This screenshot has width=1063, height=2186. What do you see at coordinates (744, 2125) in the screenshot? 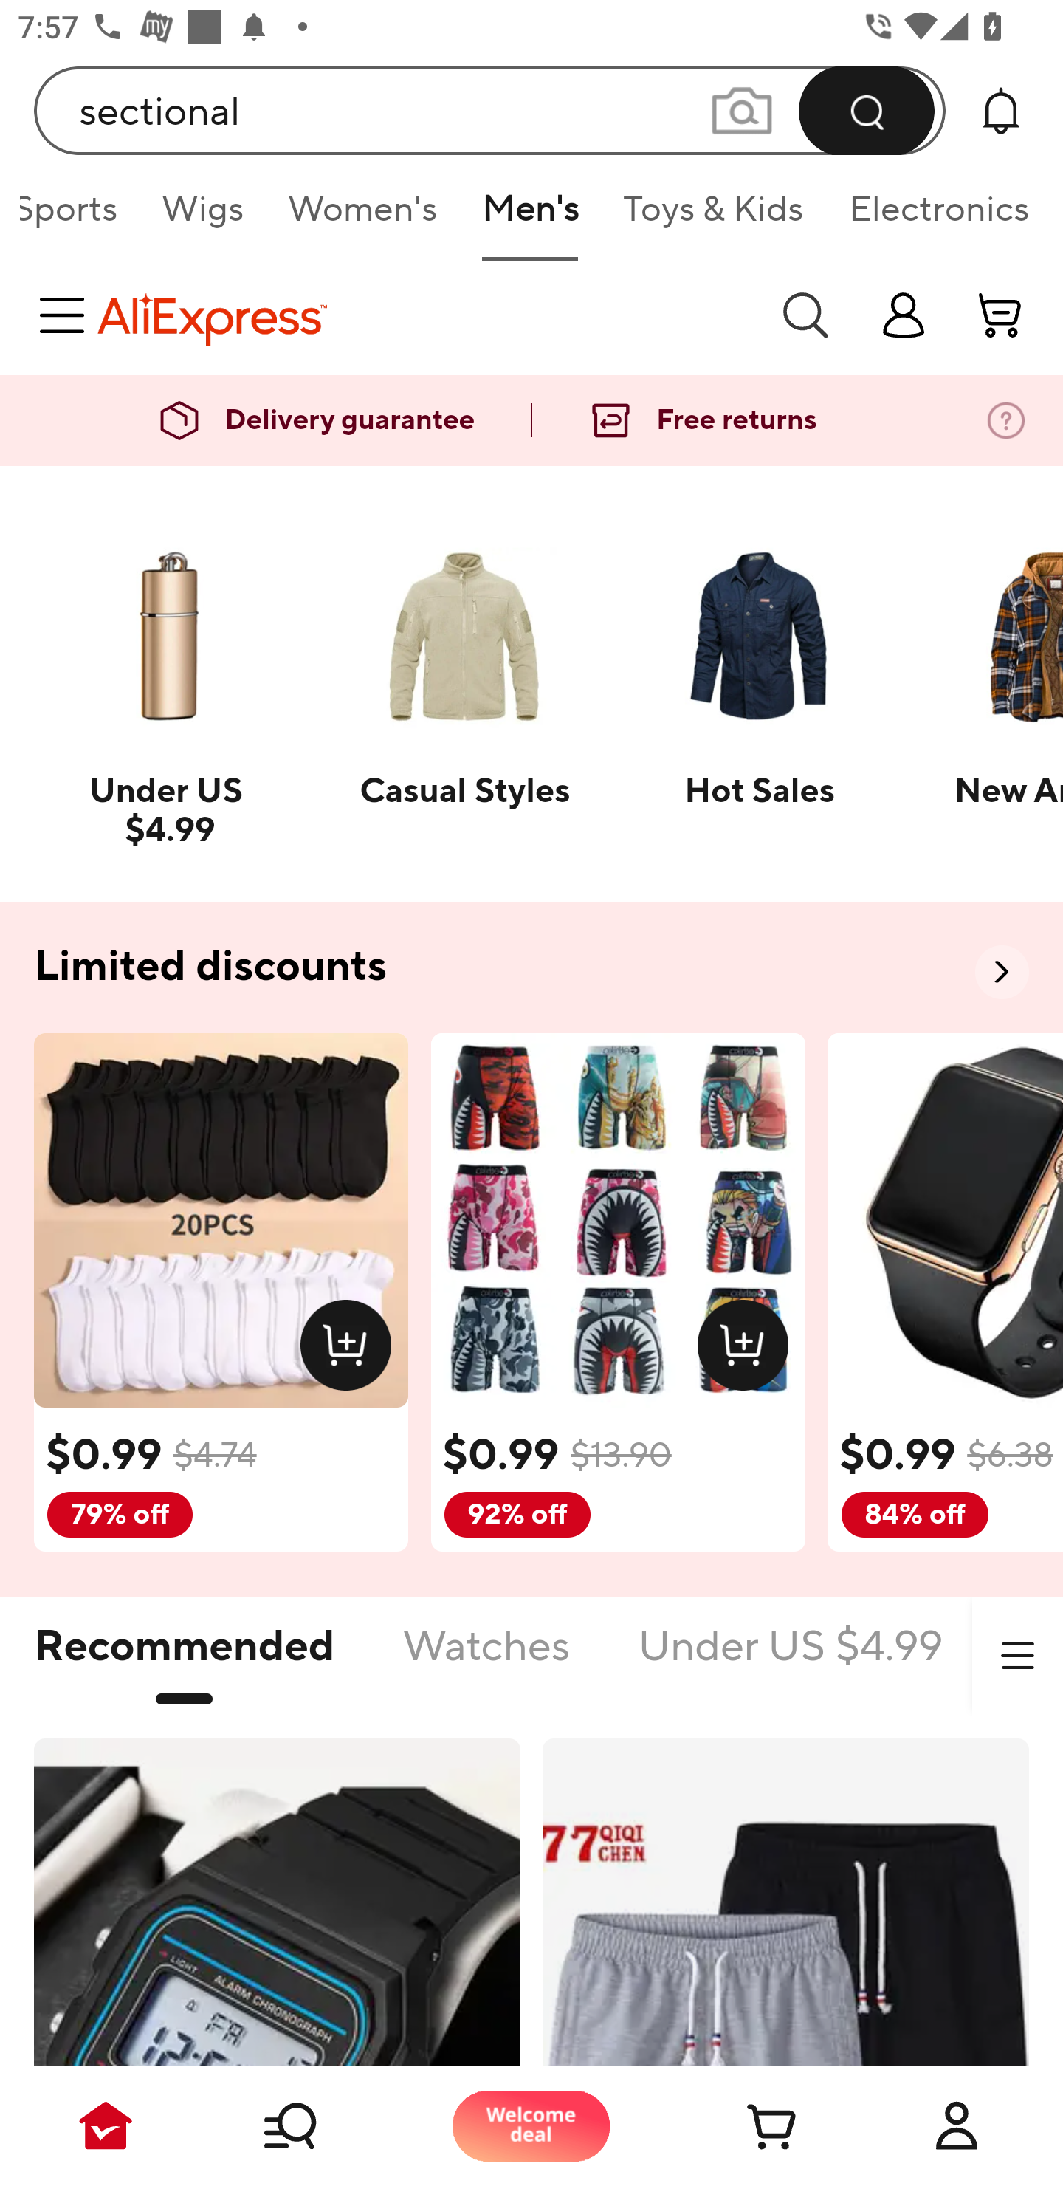
I see `Cart` at bounding box center [744, 2125].